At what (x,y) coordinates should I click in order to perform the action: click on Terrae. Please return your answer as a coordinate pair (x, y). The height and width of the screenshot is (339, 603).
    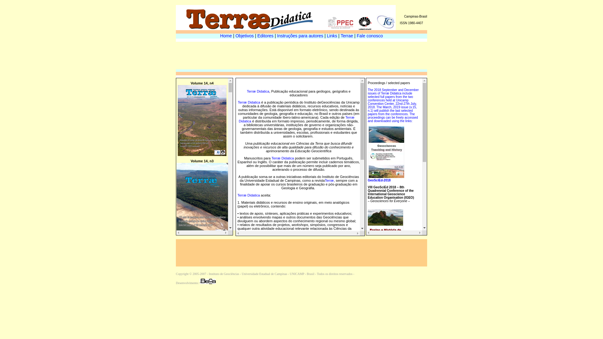
    Looking at the image, I should click on (347, 36).